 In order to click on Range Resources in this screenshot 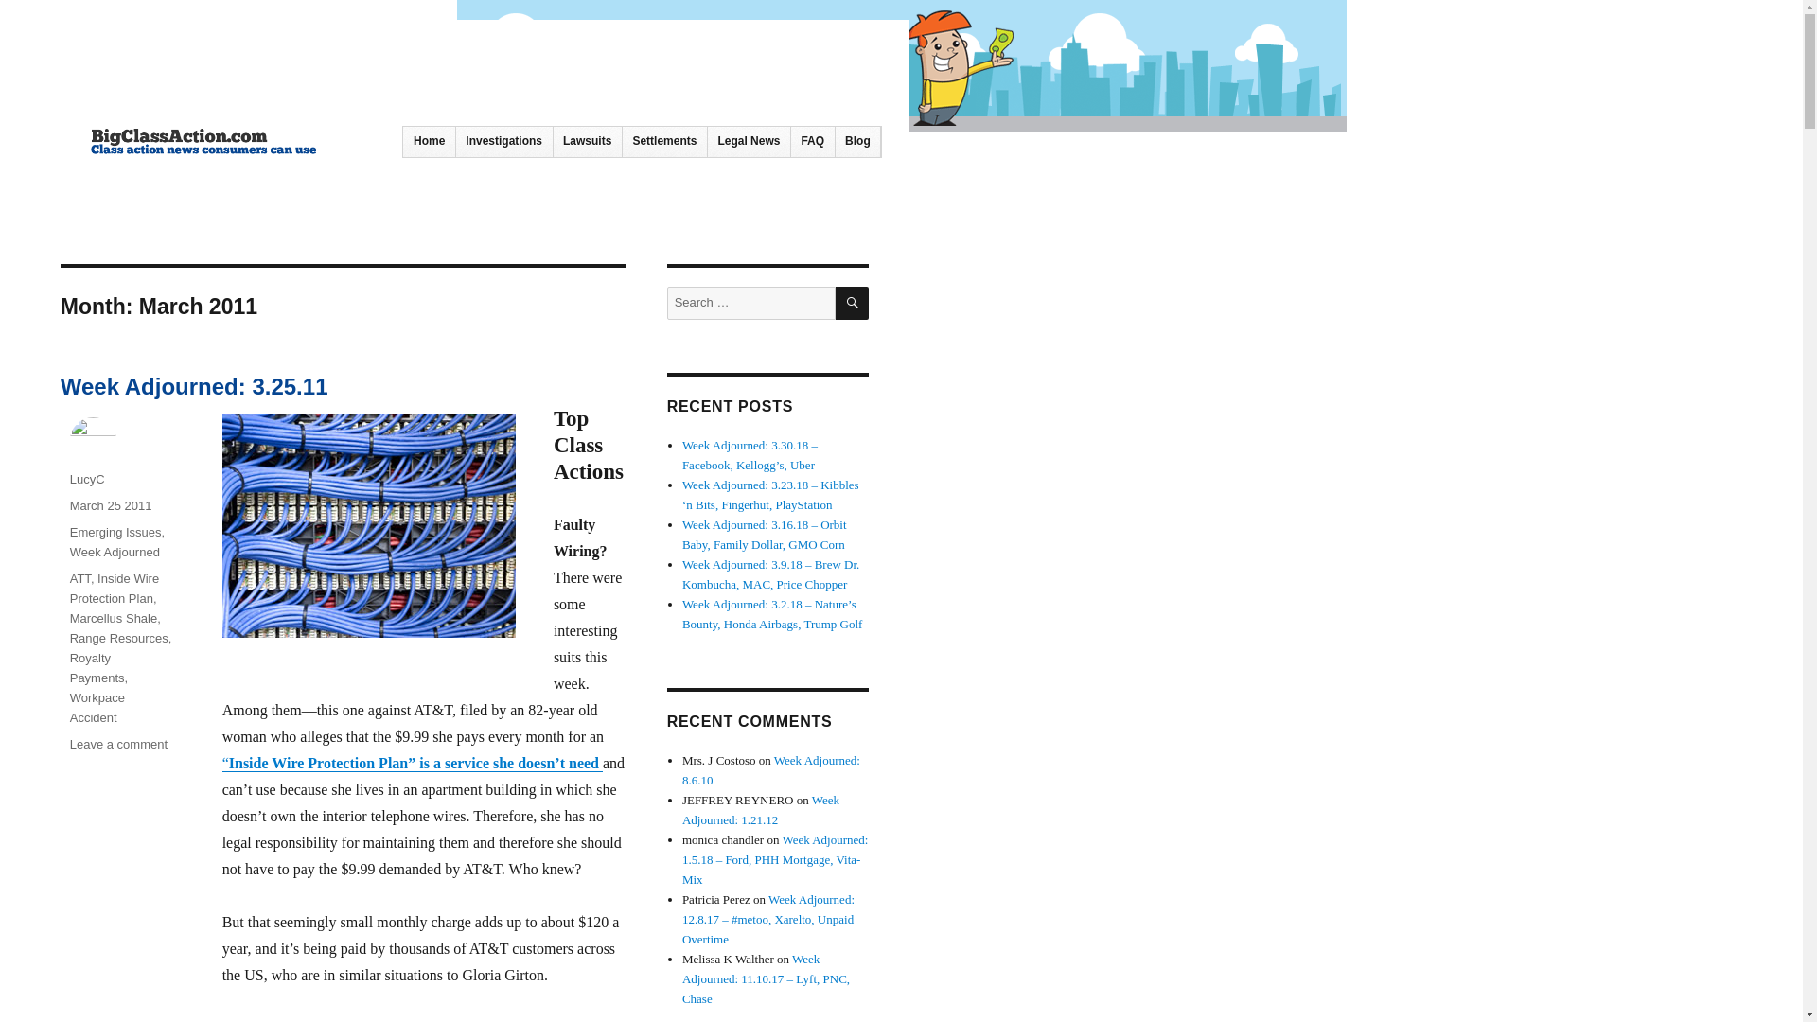, I will do `click(119, 638)`.